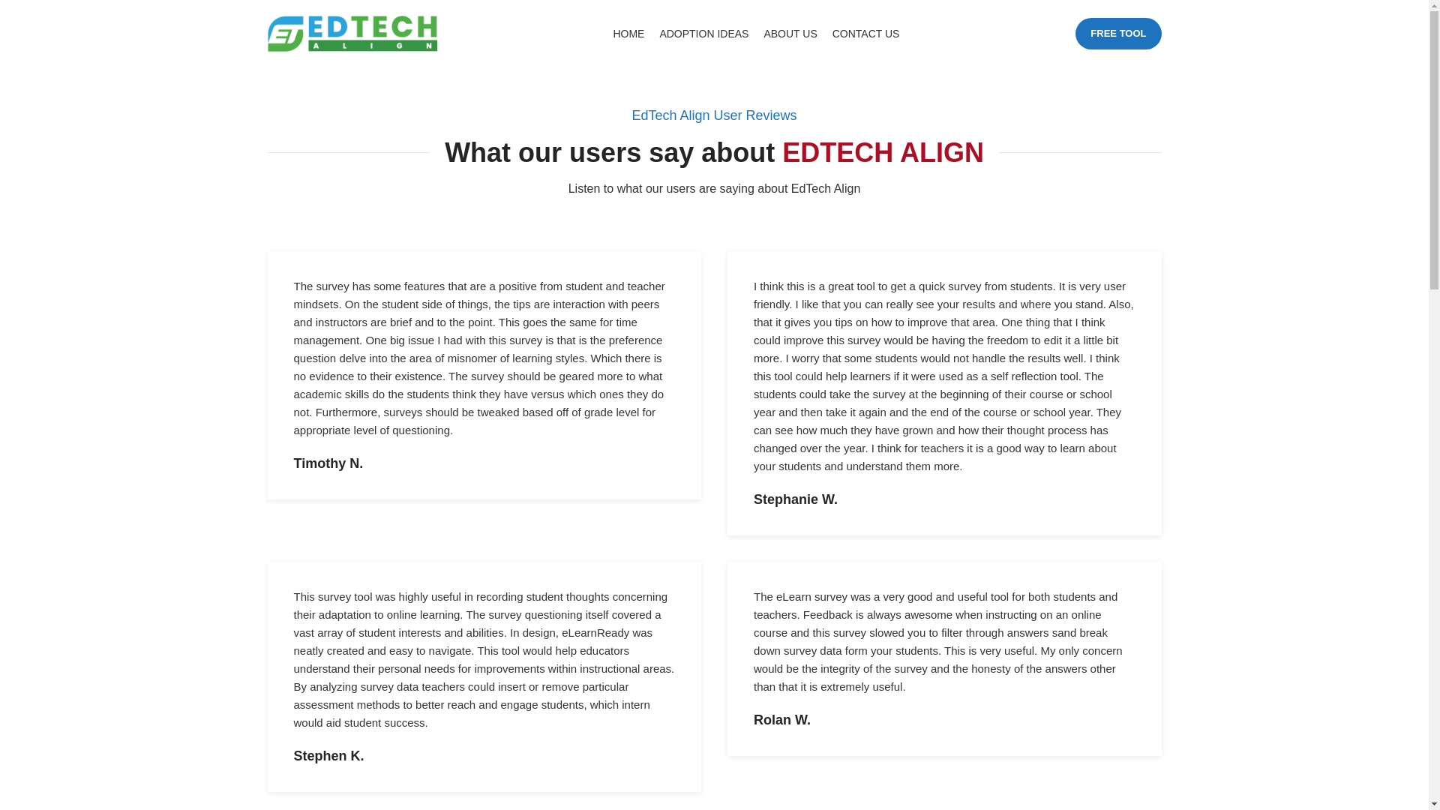 The image size is (1440, 810). Describe the element at coordinates (703, 33) in the screenshot. I see `ADOPTION IDEAS` at that location.